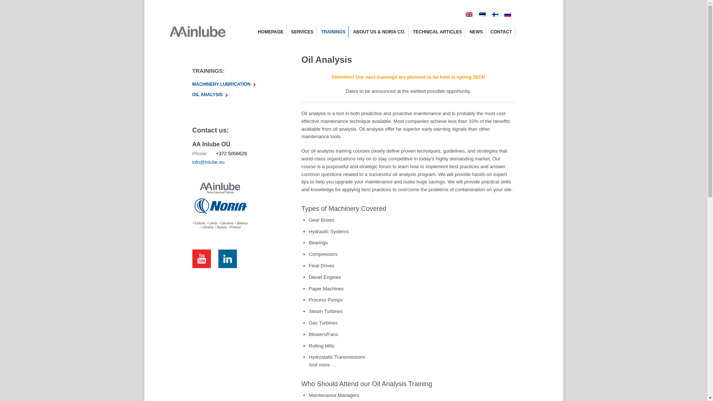 The height and width of the screenshot is (401, 713). I want to click on OIL ANALYSIS, so click(210, 95).